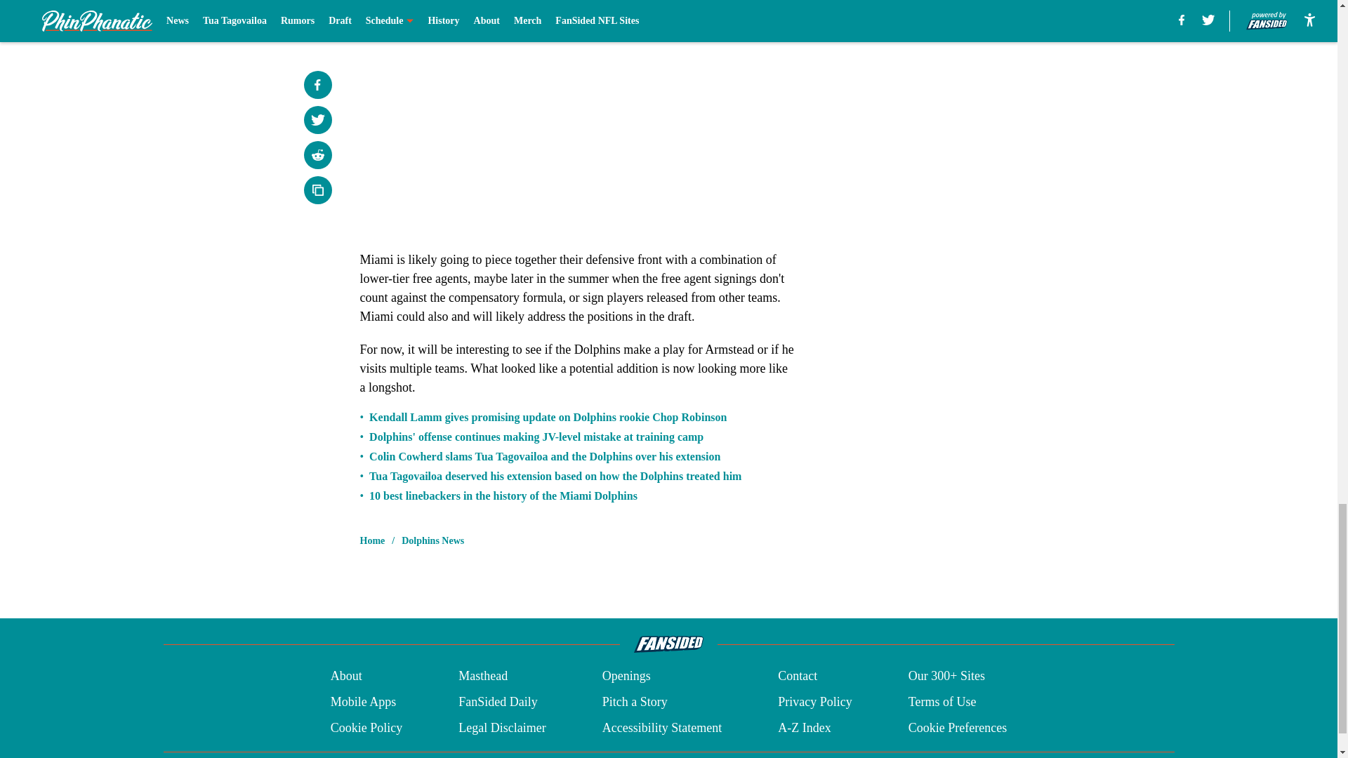 Image resolution: width=1348 pixels, height=758 pixels. Describe the element at coordinates (635, 702) in the screenshot. I see `Pitch a Story` at that location.